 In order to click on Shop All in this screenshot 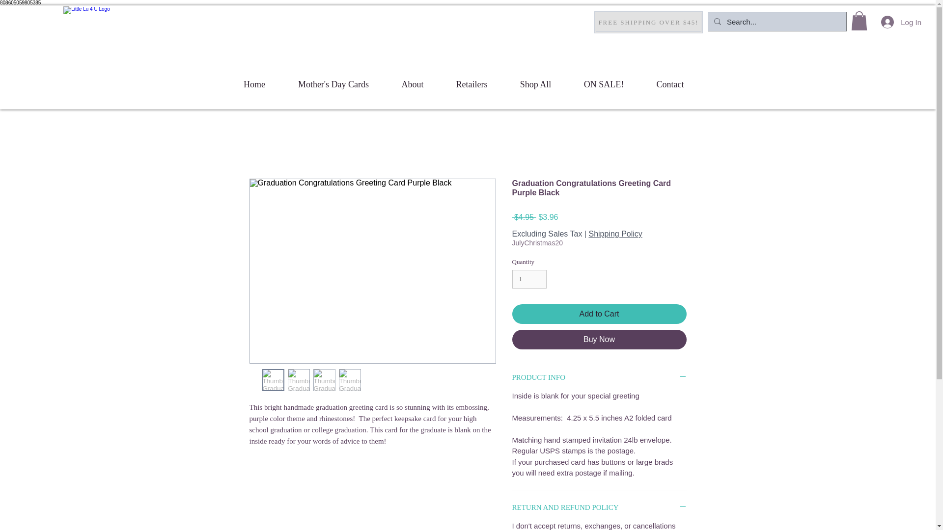, I will do `click(535, 84)`.